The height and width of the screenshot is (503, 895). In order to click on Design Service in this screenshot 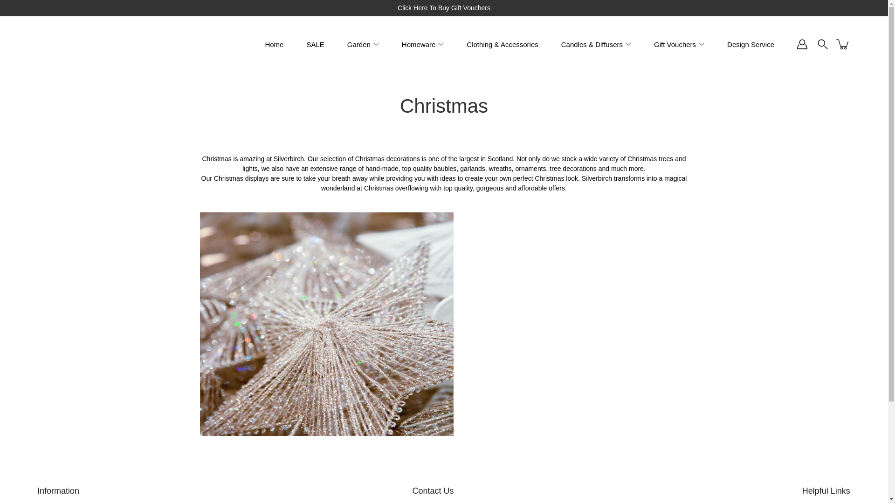, I will do `click(750, 44)`.